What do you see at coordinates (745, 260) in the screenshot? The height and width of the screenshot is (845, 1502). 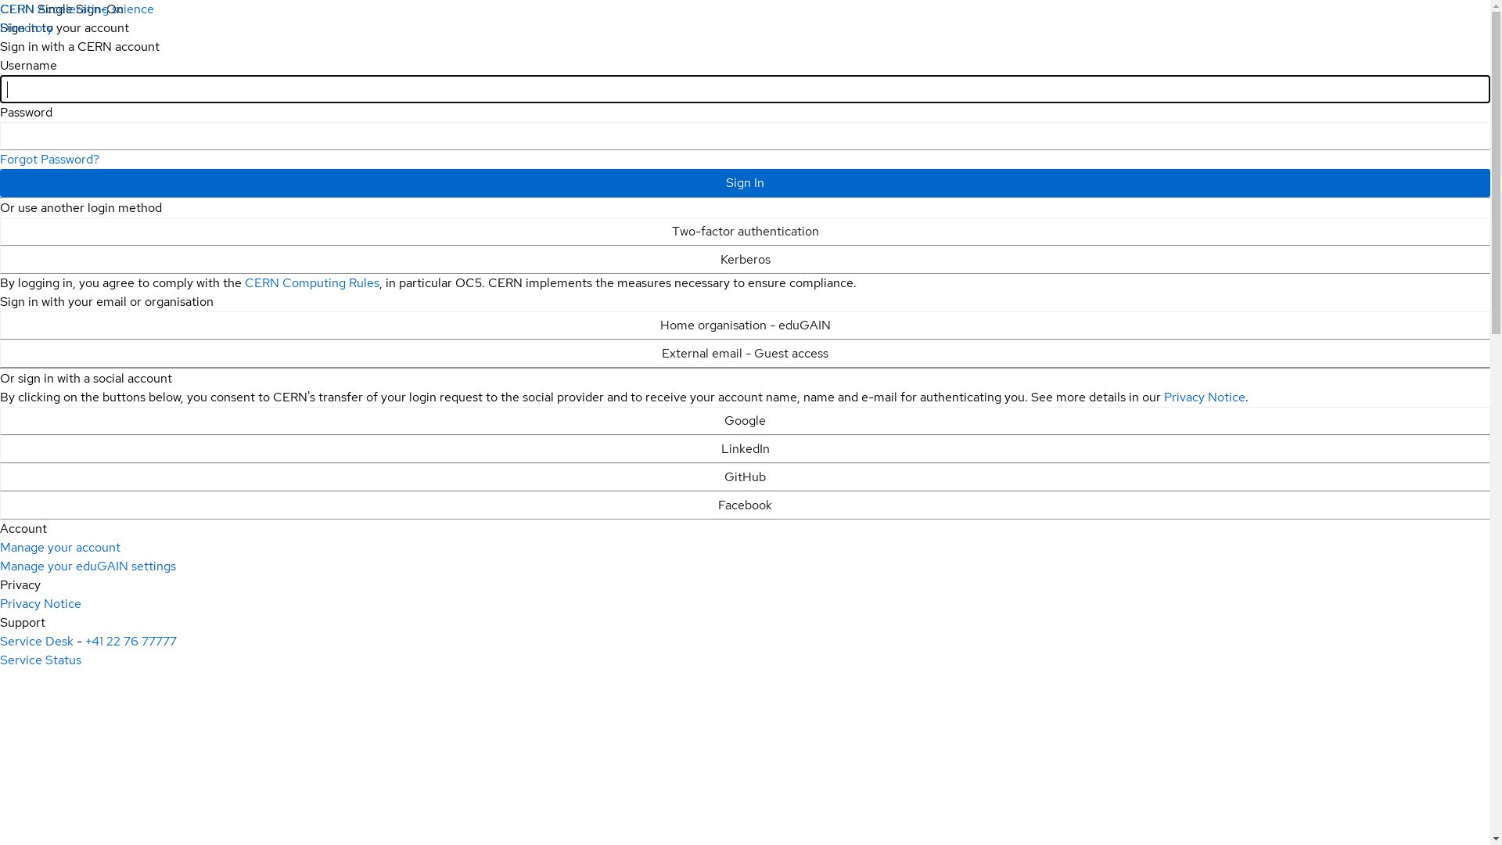 I see `Kerberos` at bounding box center [745, 260].